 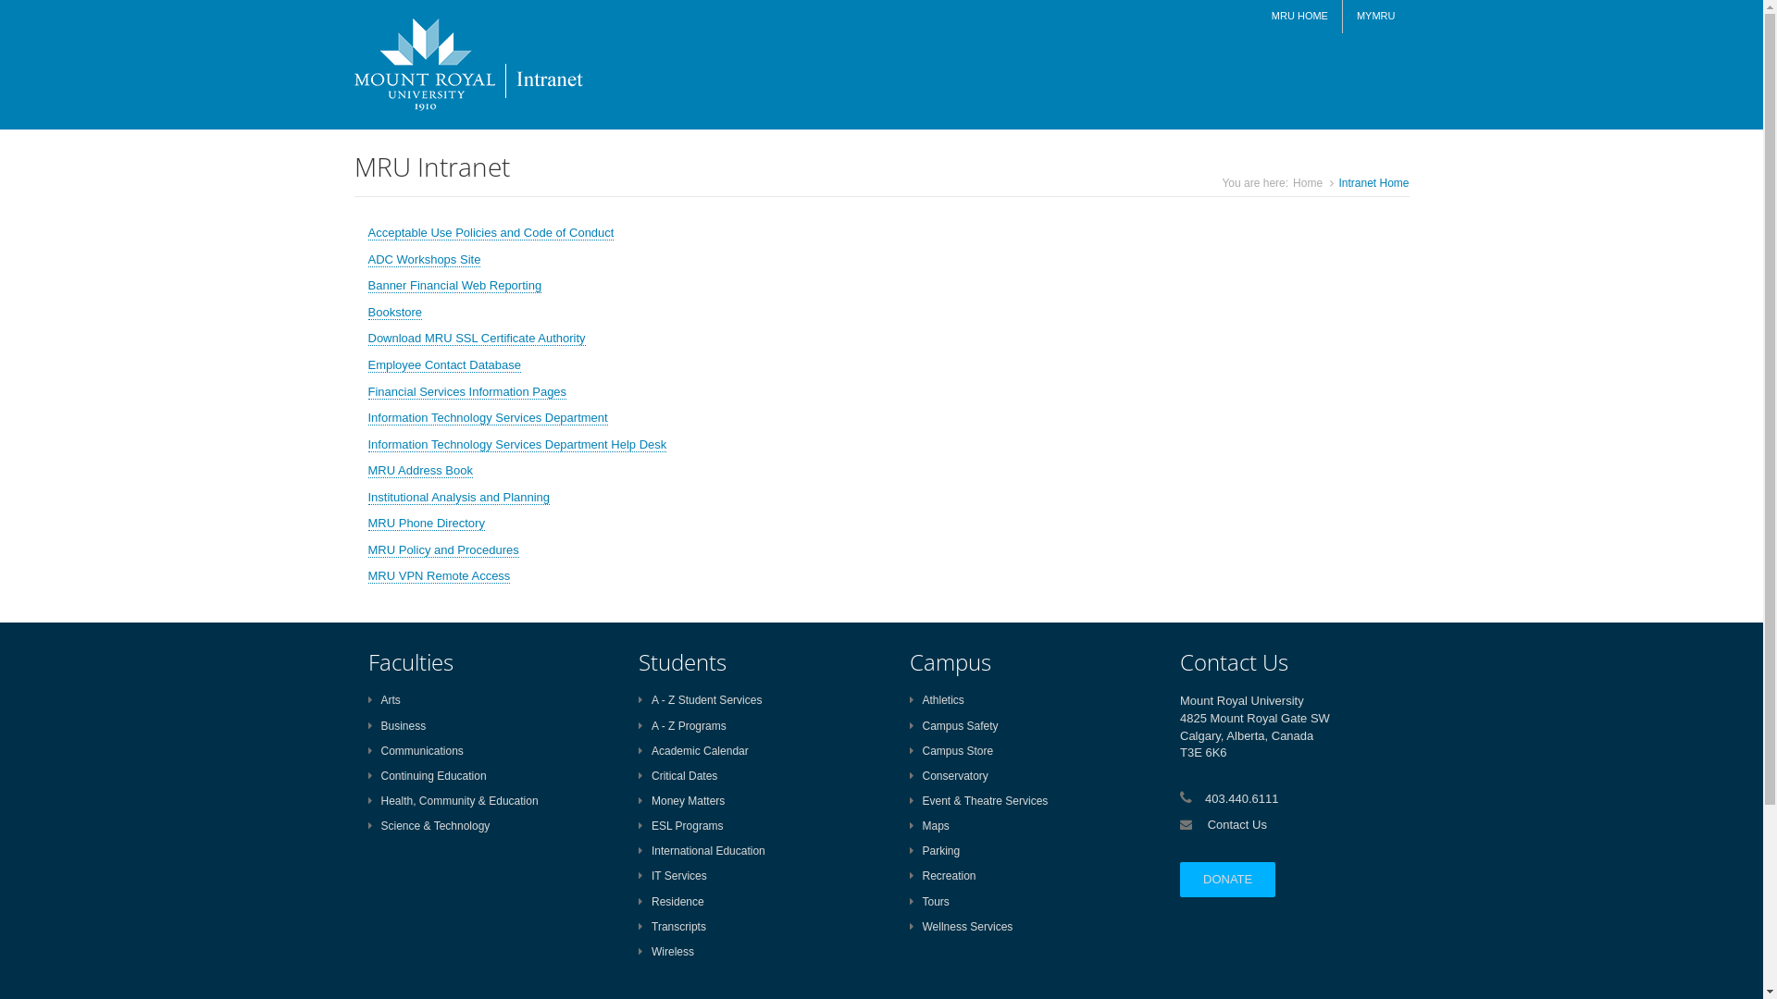 I want to click on Employee Contact Database, so click(x=444, y=365).